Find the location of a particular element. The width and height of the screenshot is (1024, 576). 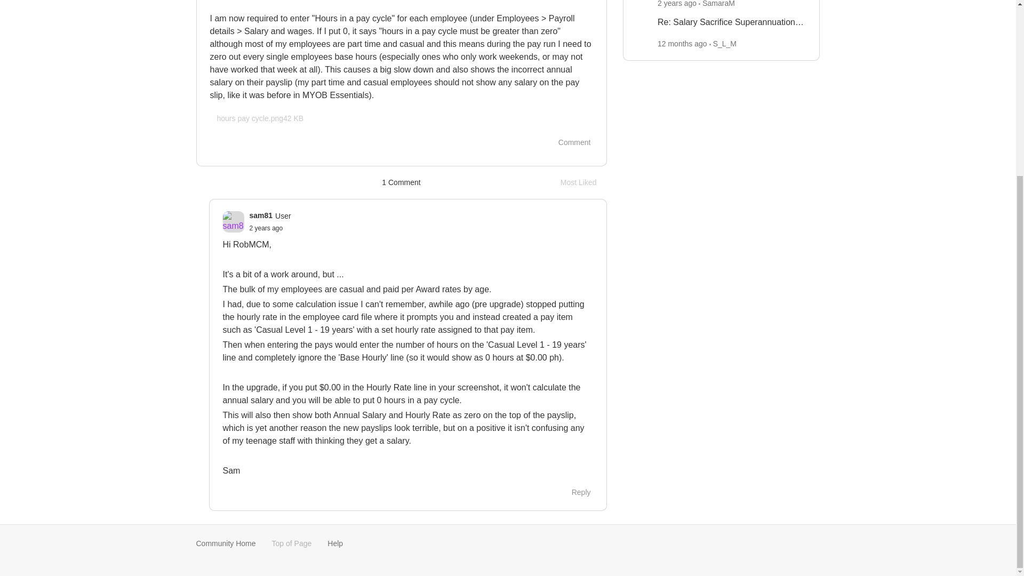

October 25, 2022 at 5:50 AM is located at coordinates (569, 142).